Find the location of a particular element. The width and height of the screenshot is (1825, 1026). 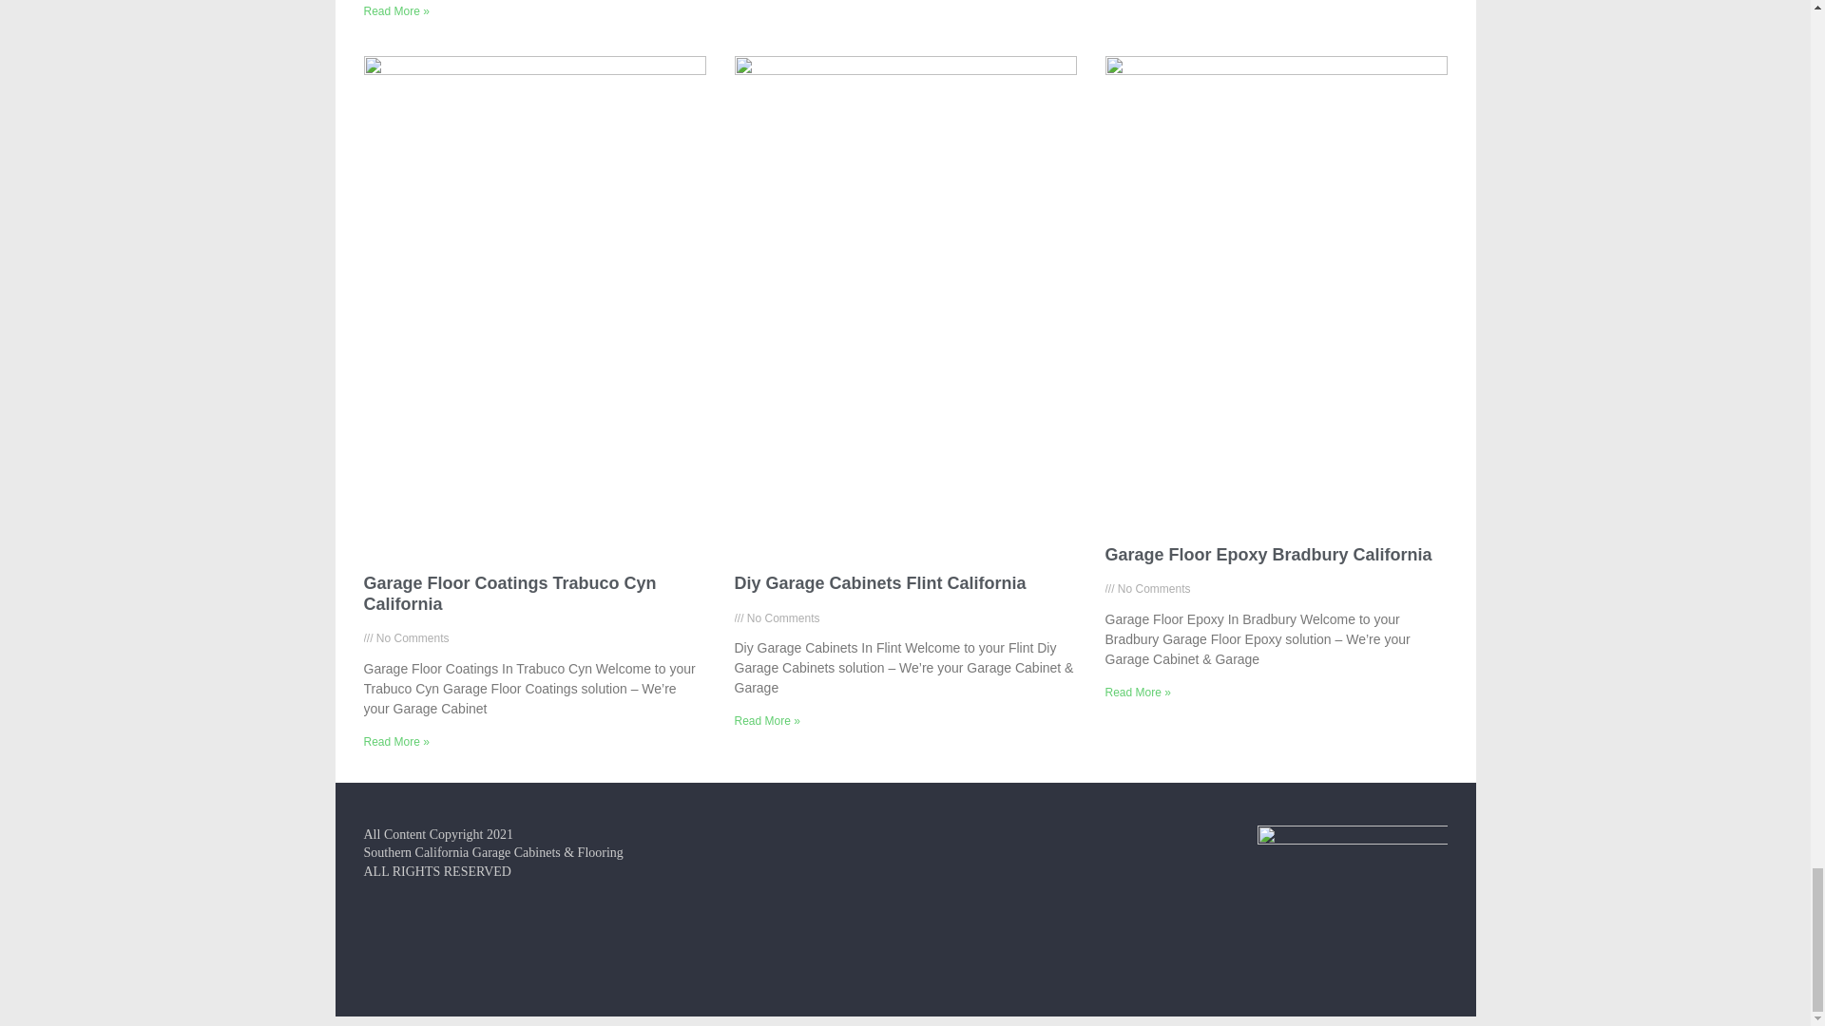

Diy Garage Cabinets Flint California is located at coordinates (879, 583).